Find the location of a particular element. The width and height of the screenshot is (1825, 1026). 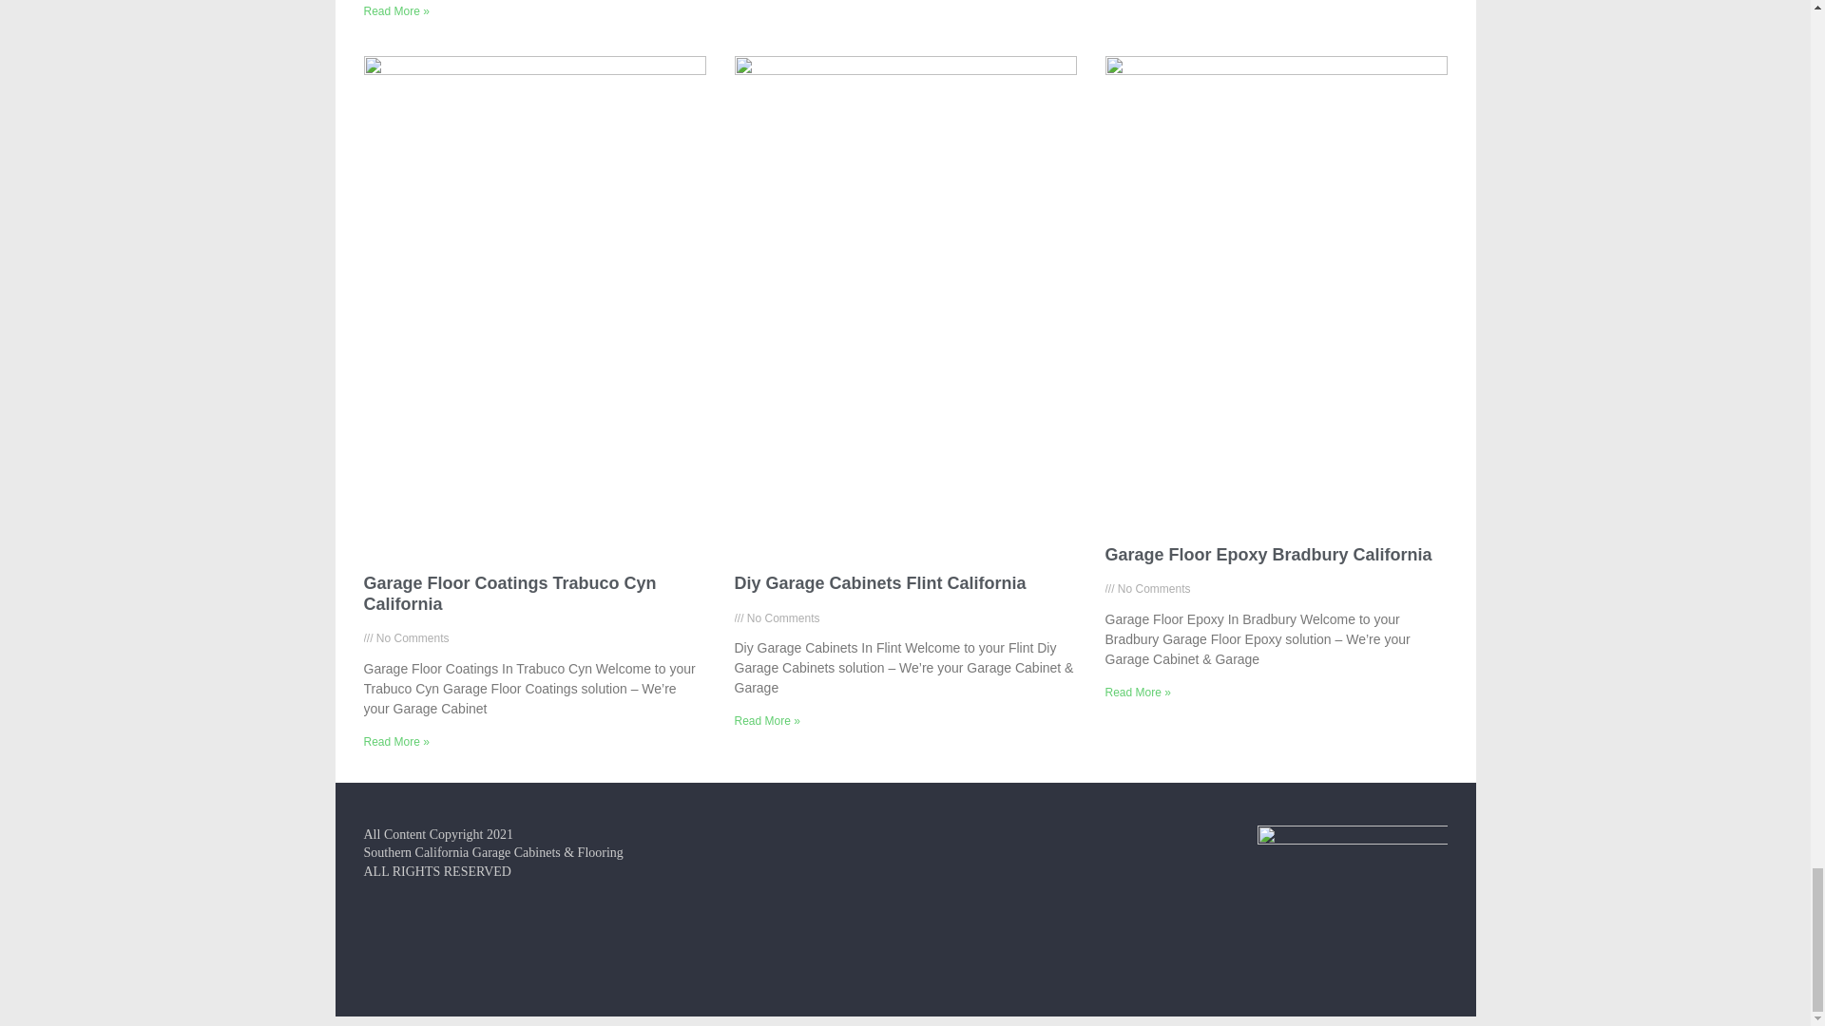

Diy Garage Cabinets Flint California is located at coordinates (879, 583).